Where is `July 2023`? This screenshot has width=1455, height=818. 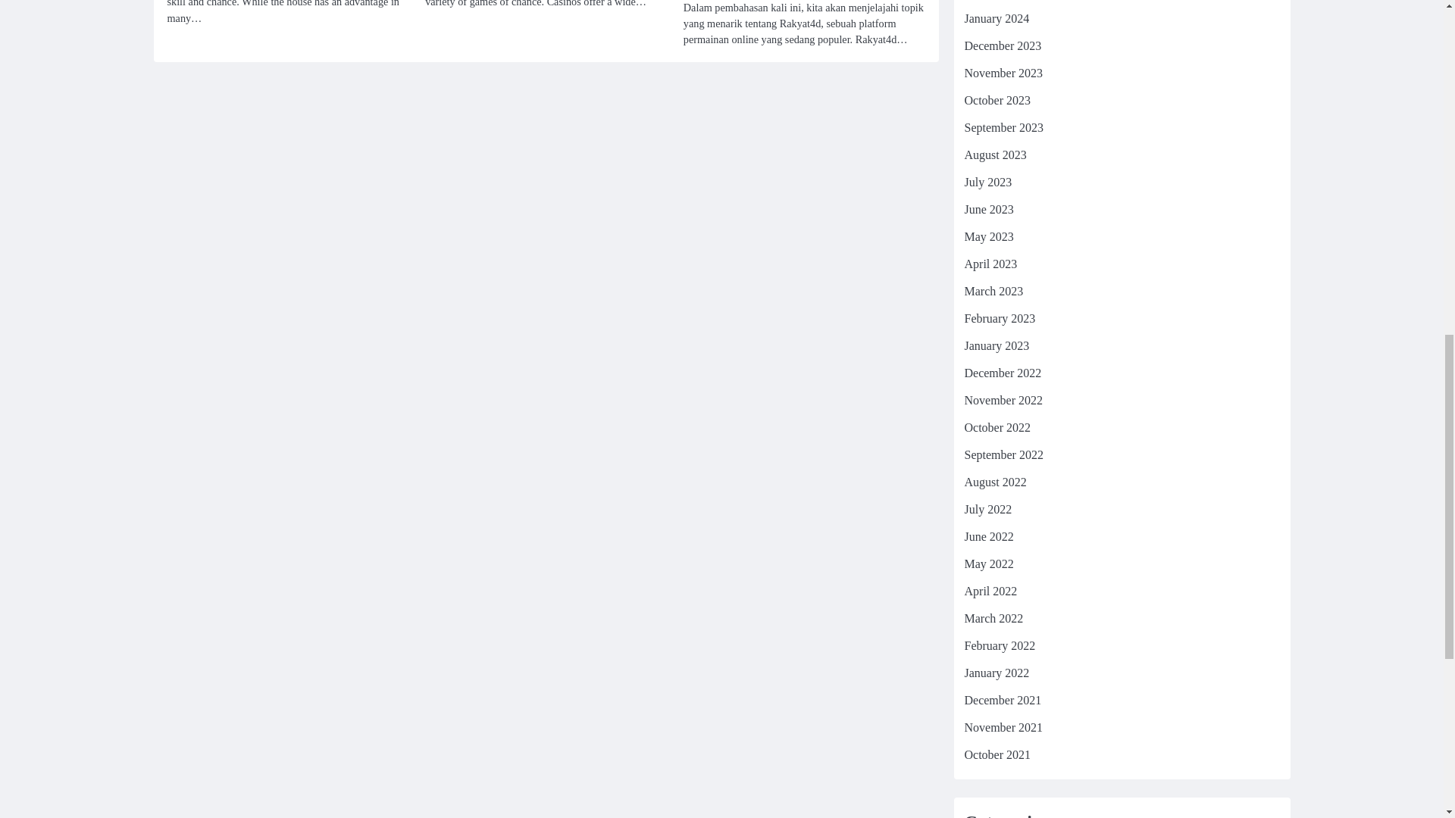
July 2023 is located at coordinates (987, 182).